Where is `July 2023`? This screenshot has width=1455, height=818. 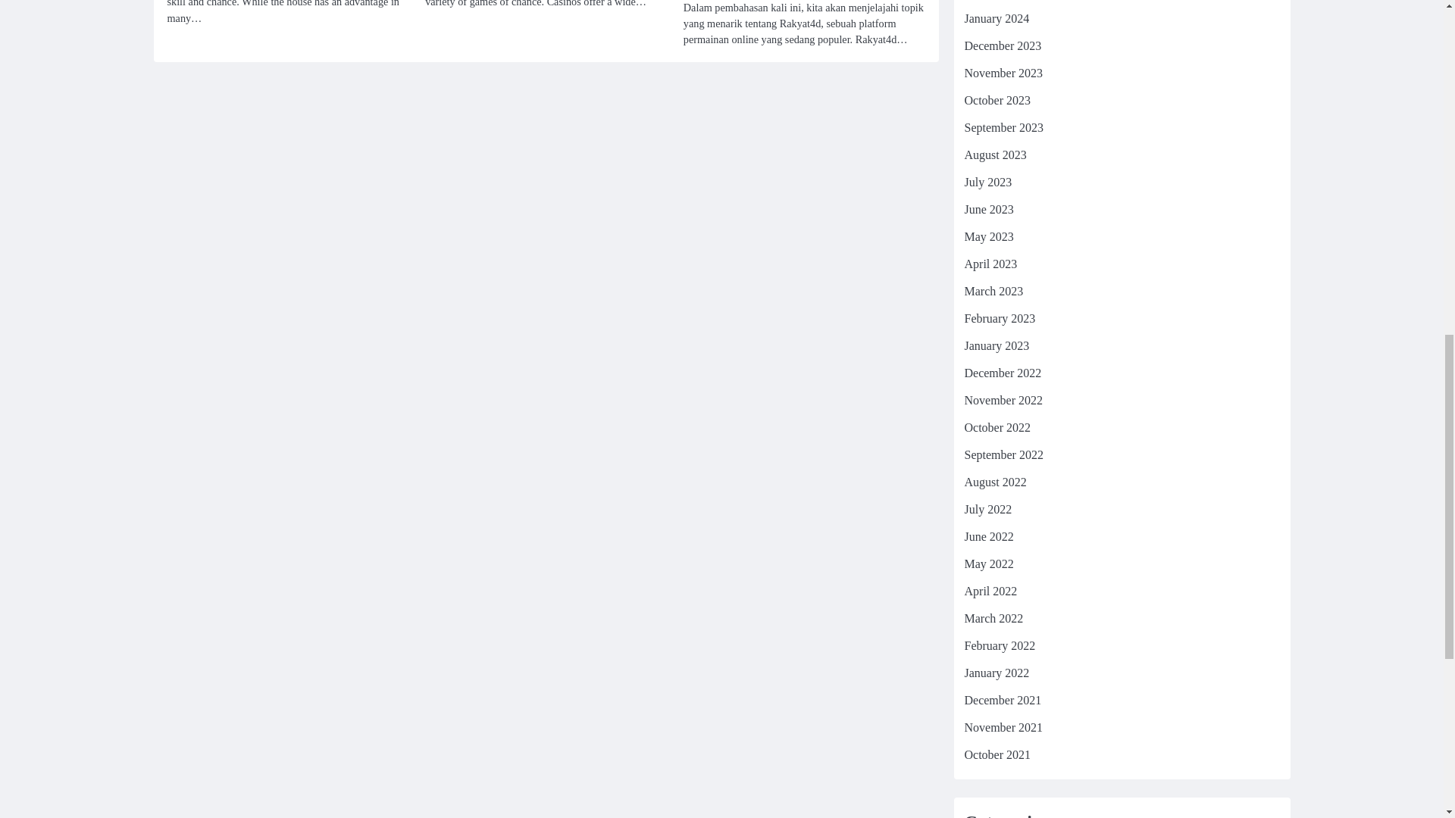
July 2023 is located at coordinates (987, 182).